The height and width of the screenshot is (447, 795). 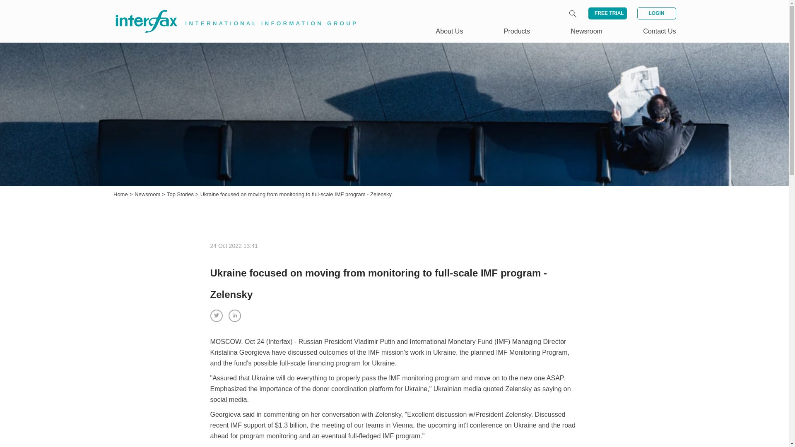 I want to click on About Us, so click(x=450, y=31).